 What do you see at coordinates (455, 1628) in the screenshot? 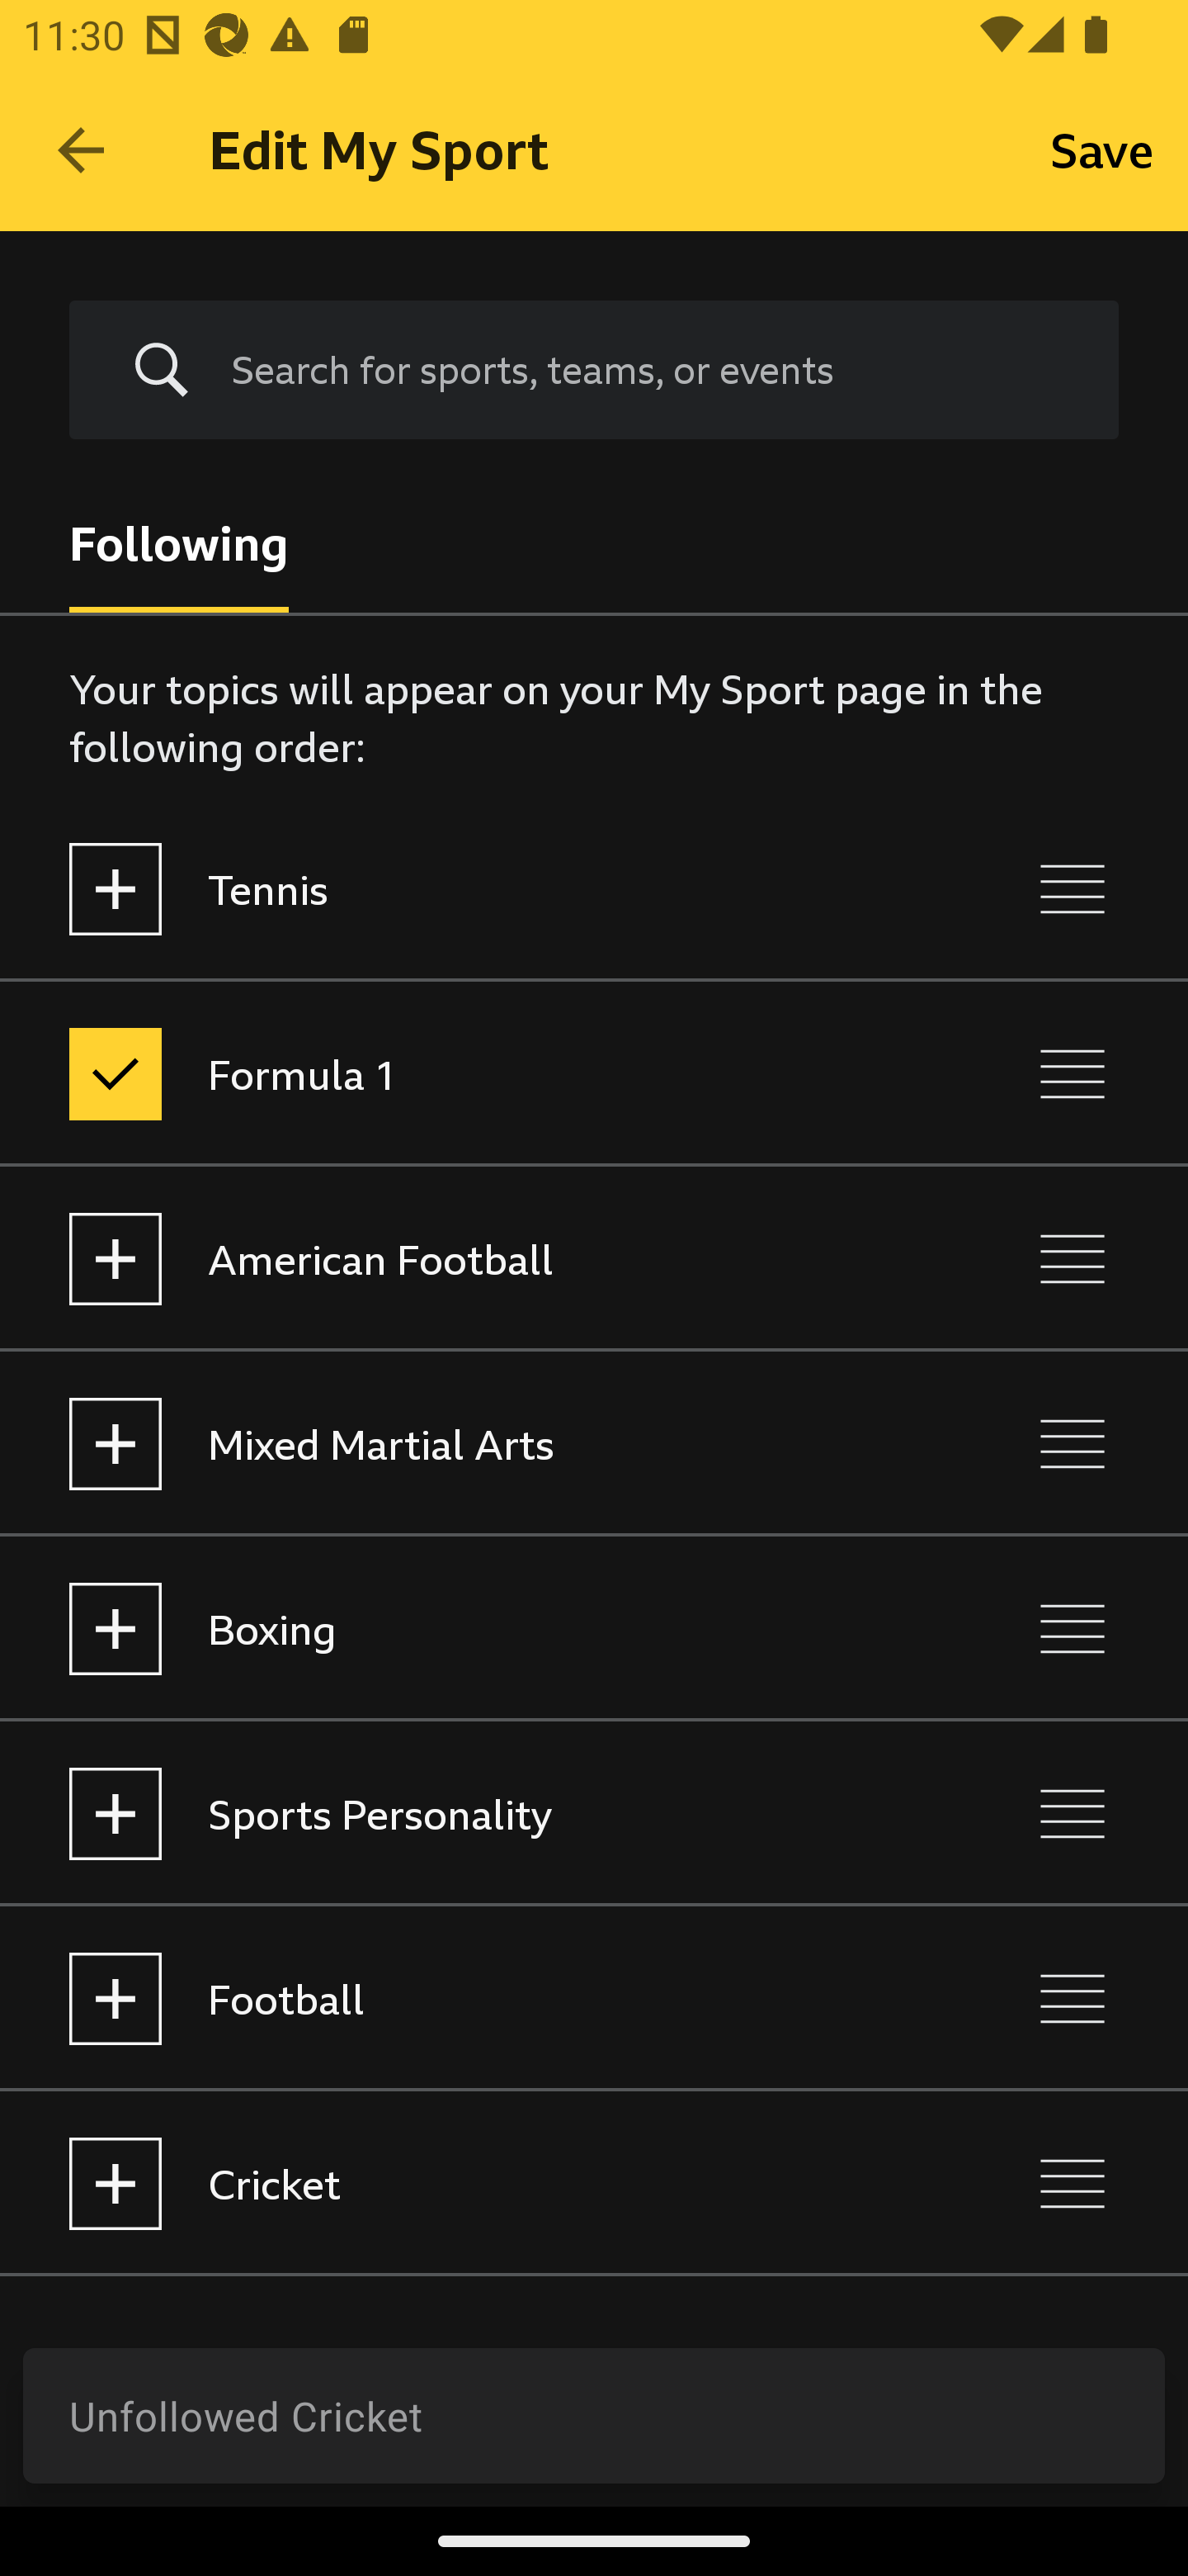
I see `Boxing` at bounding box center [455, 1628].